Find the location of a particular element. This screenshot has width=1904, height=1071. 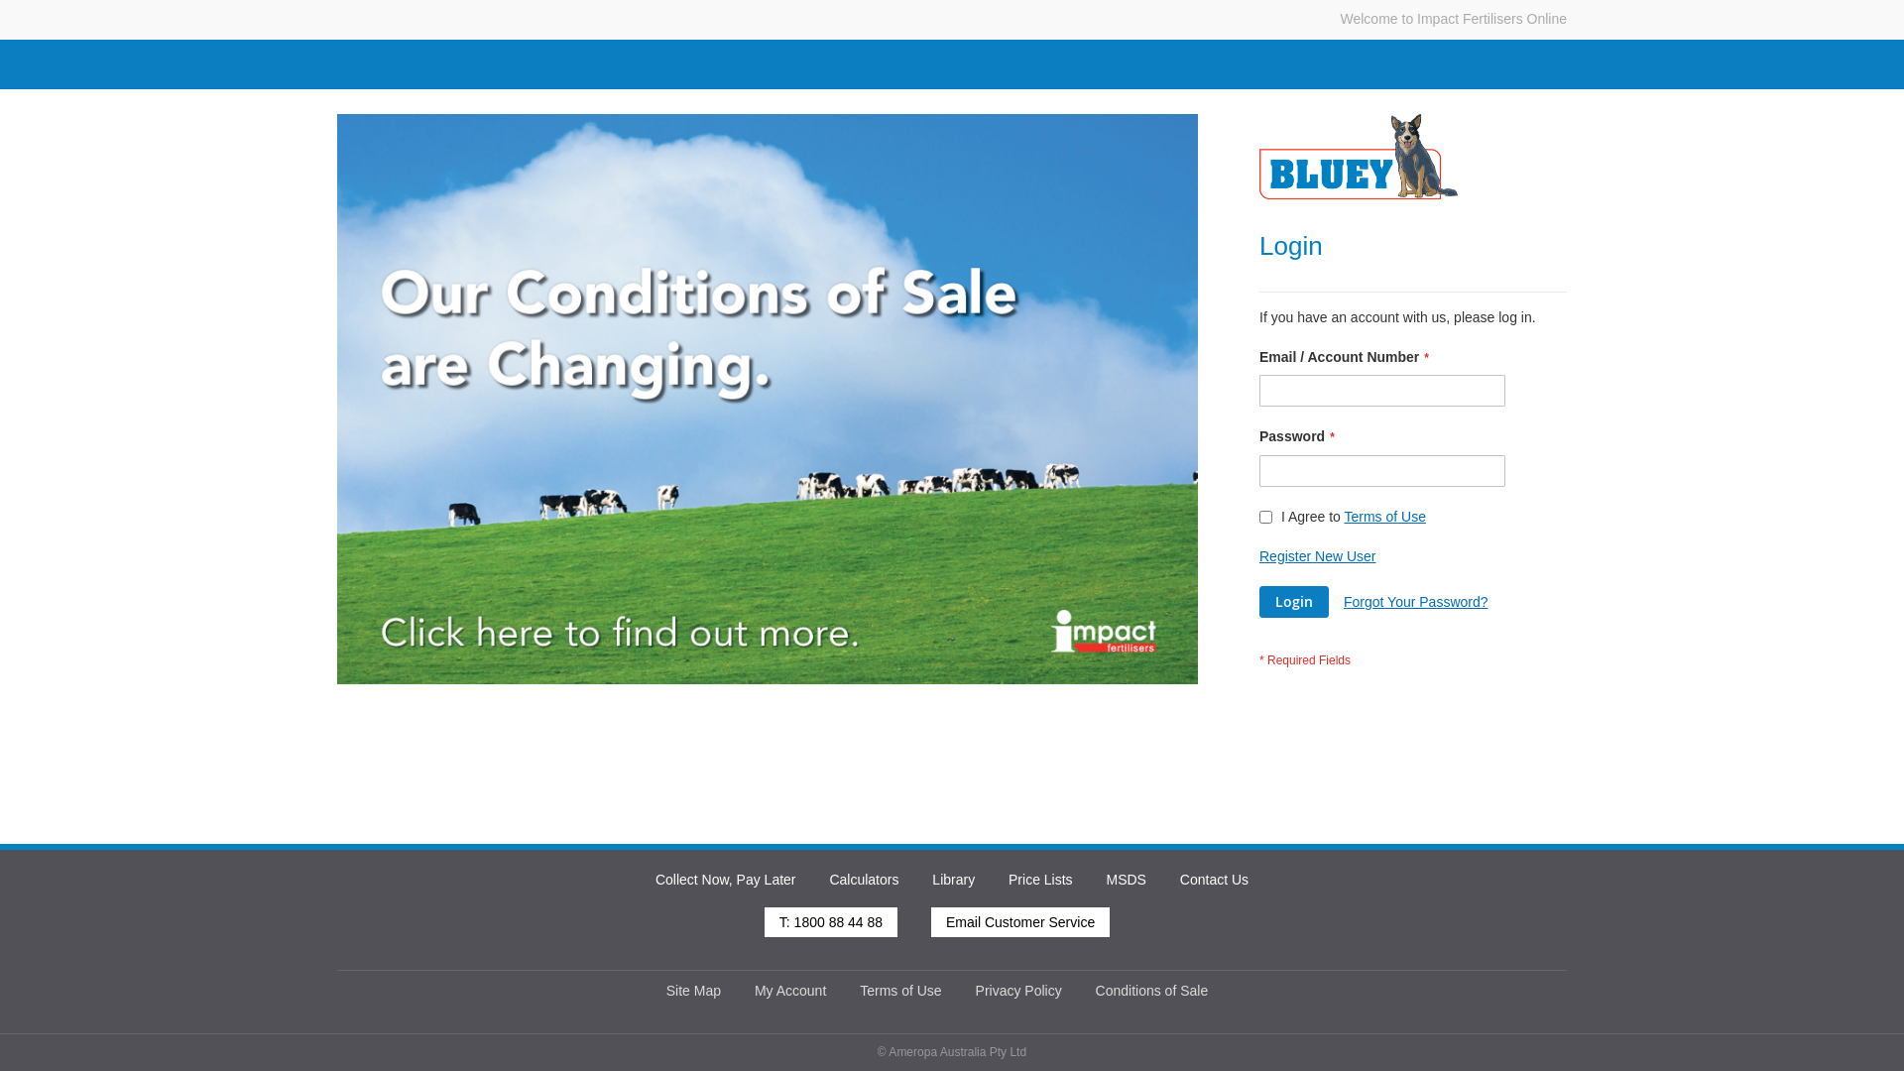

Contact Us is located at coordinates (1214, 879).